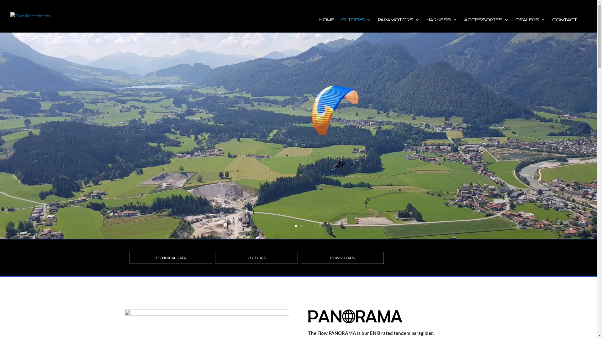 Image resolution: width=602 pixels, height=338 pixels. I want to click on HOME, so click(327, 25).